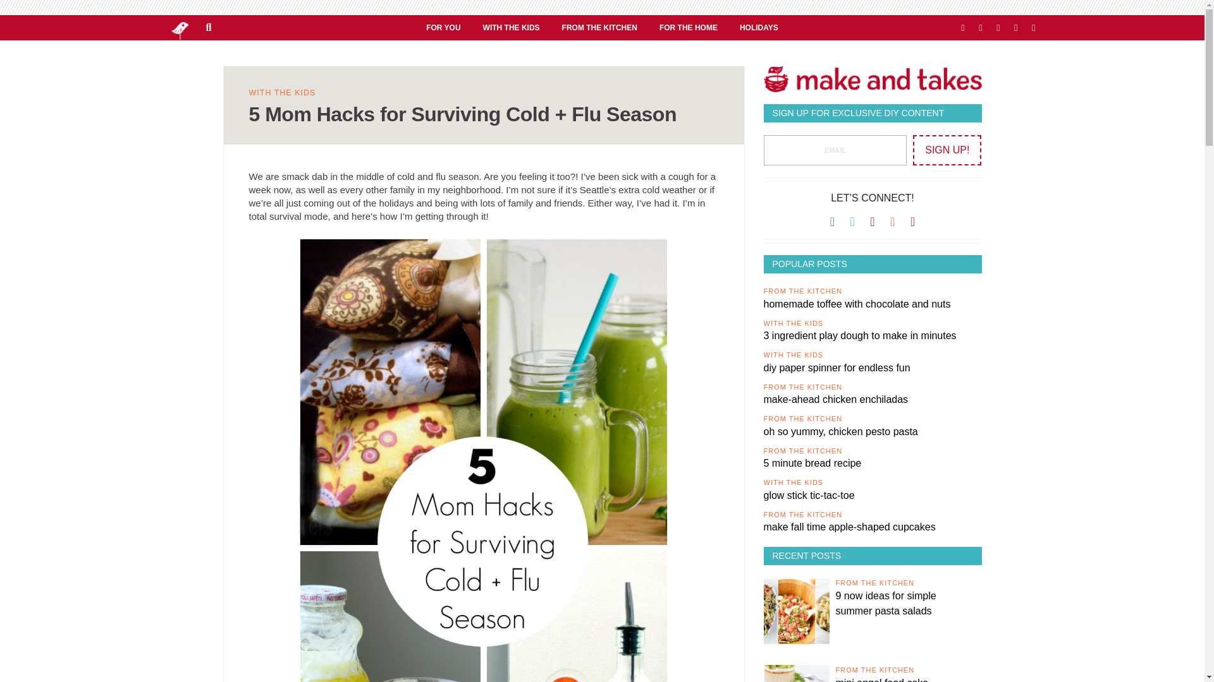  I want to click on WITH THE KIDS, so click(512, 27).